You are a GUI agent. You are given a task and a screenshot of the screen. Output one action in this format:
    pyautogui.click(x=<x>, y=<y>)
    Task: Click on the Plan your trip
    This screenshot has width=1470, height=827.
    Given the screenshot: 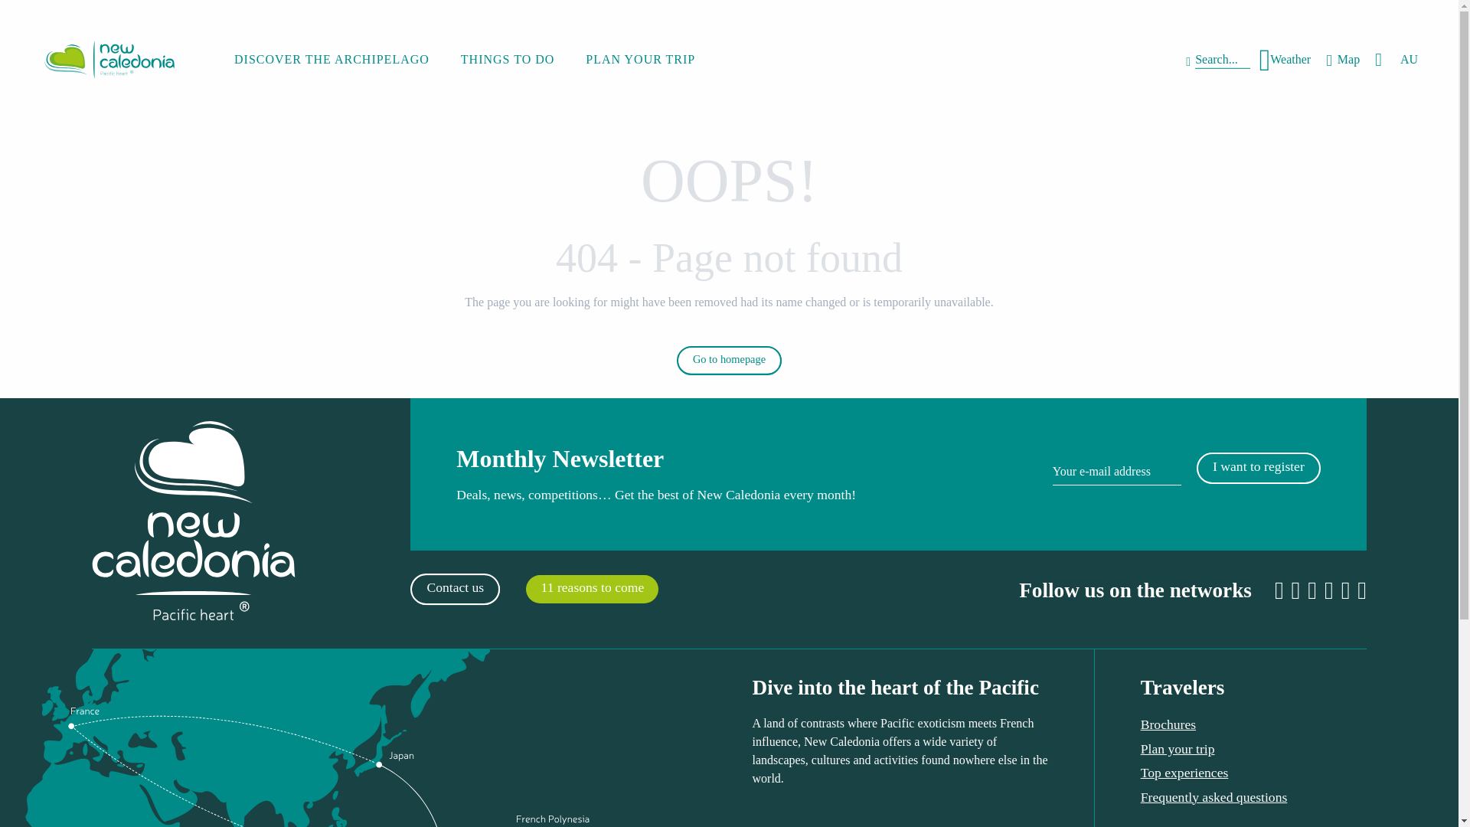 What is the action you would take?
    pyautogui.click(x=1178, y=749)
    